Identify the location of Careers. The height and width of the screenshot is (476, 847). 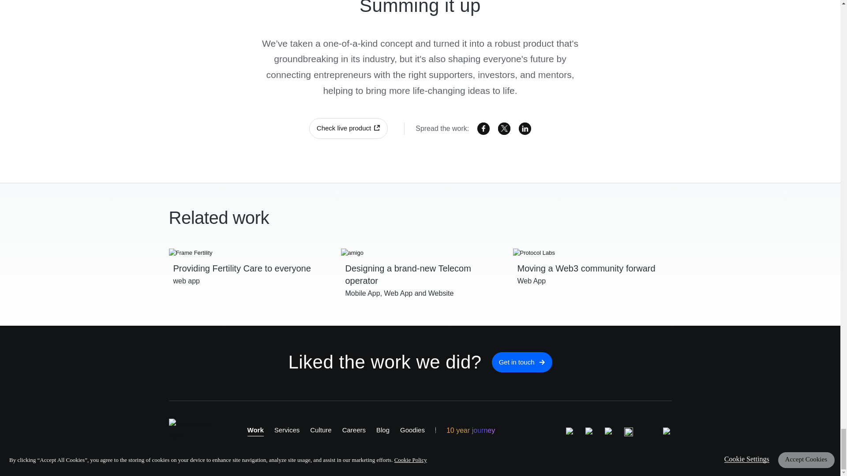
(354, 430).